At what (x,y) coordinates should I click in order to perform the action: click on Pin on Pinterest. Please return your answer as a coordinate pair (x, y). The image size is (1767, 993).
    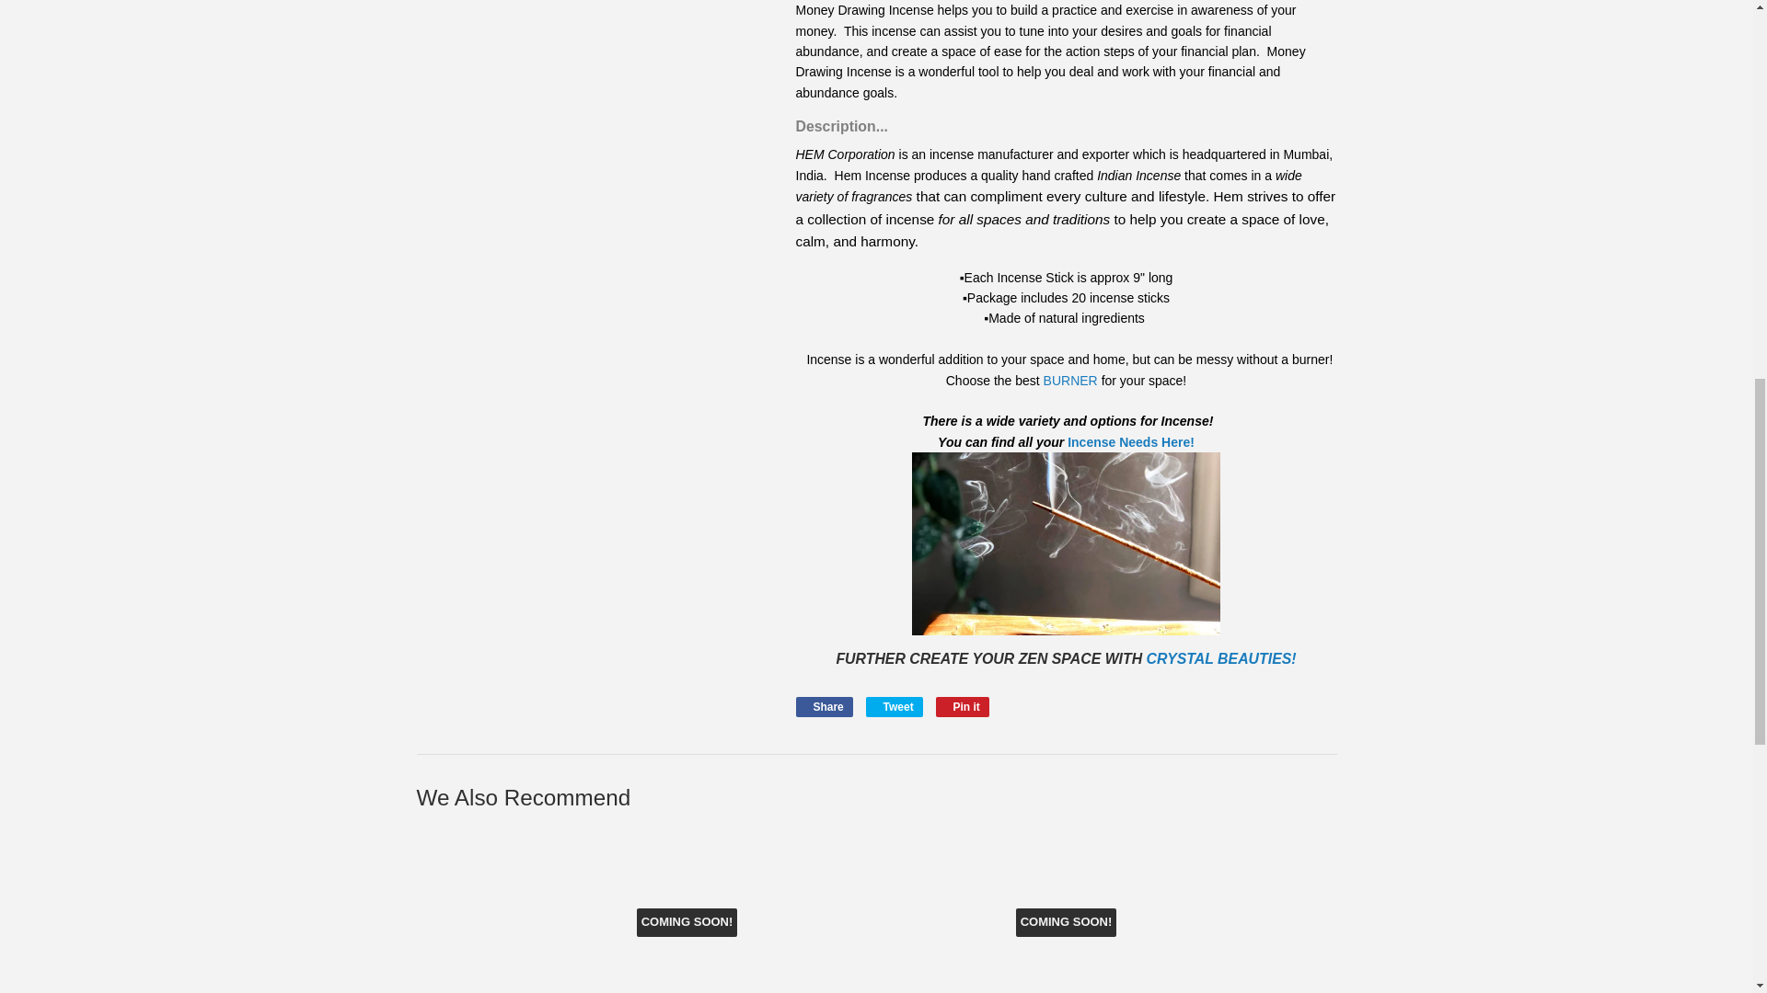
    Looking at the image, I should click on (963, 706).